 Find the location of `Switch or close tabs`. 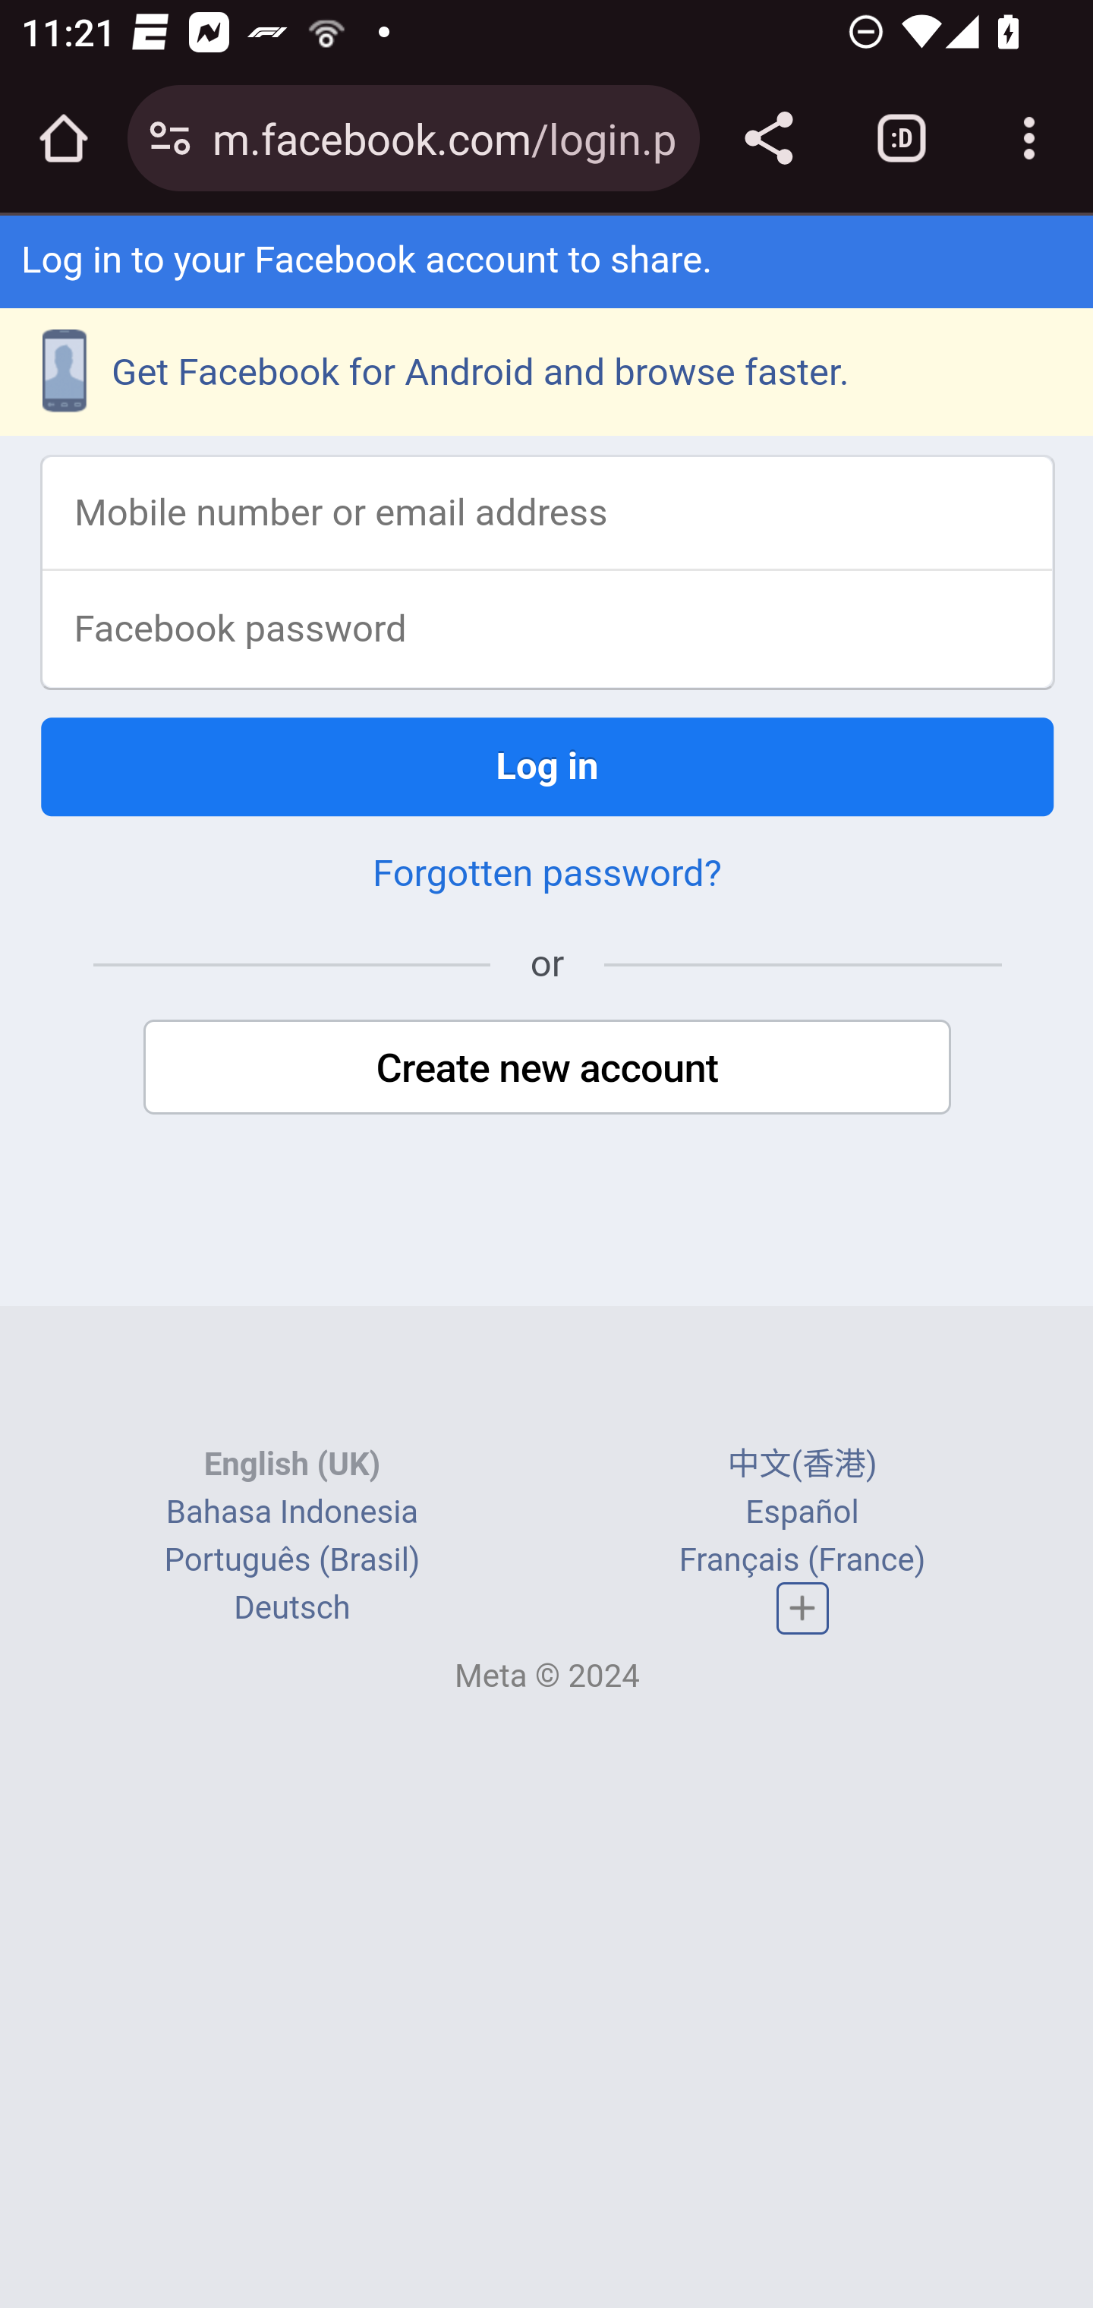

Switch or close tabs is located at coordinates (902, 138).